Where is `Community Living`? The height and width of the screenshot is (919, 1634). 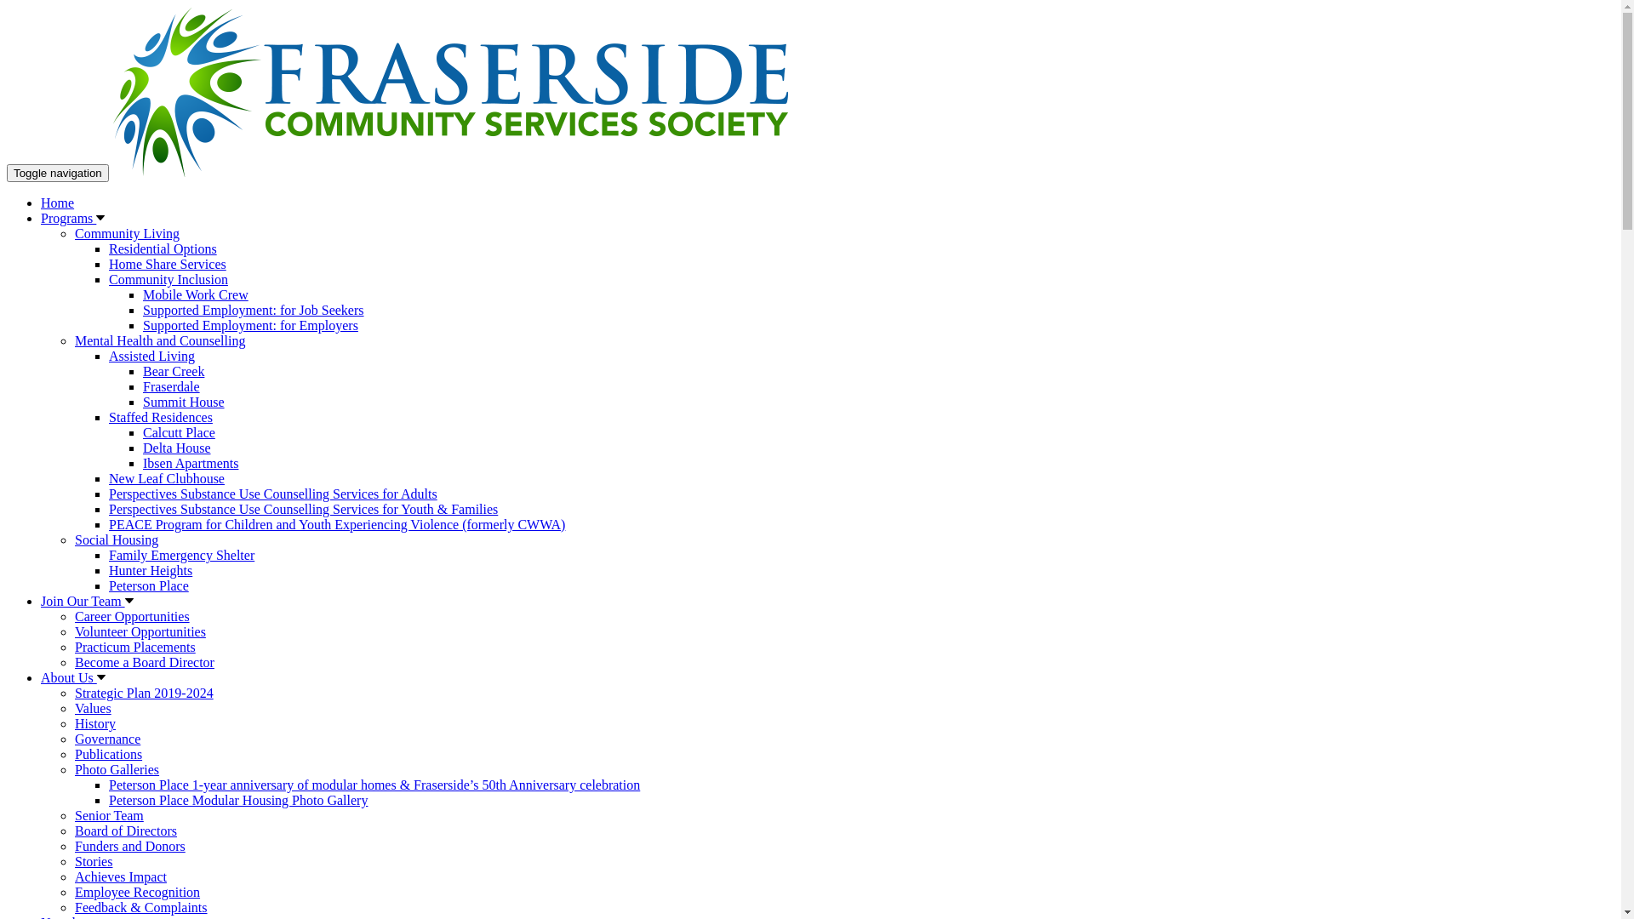 Community Living is located at coordinates (128, 233).